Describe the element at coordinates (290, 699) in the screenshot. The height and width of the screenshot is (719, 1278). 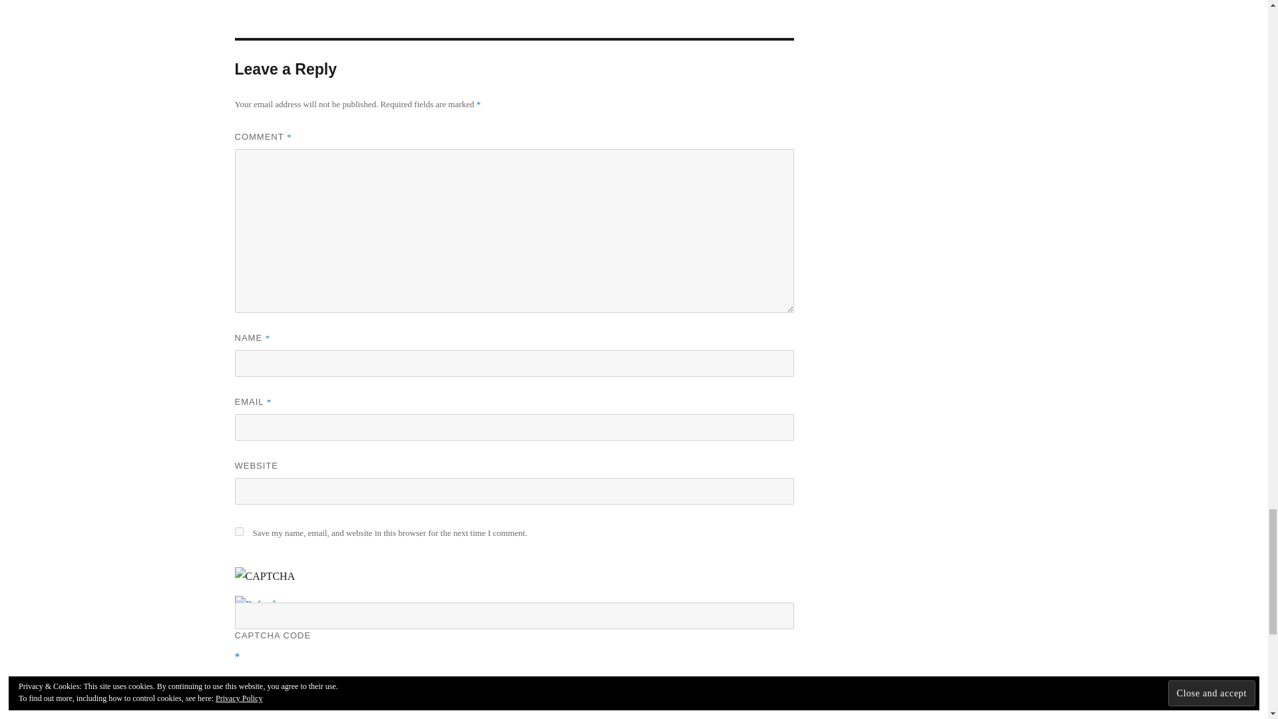
I see `Post Comment` at that location.